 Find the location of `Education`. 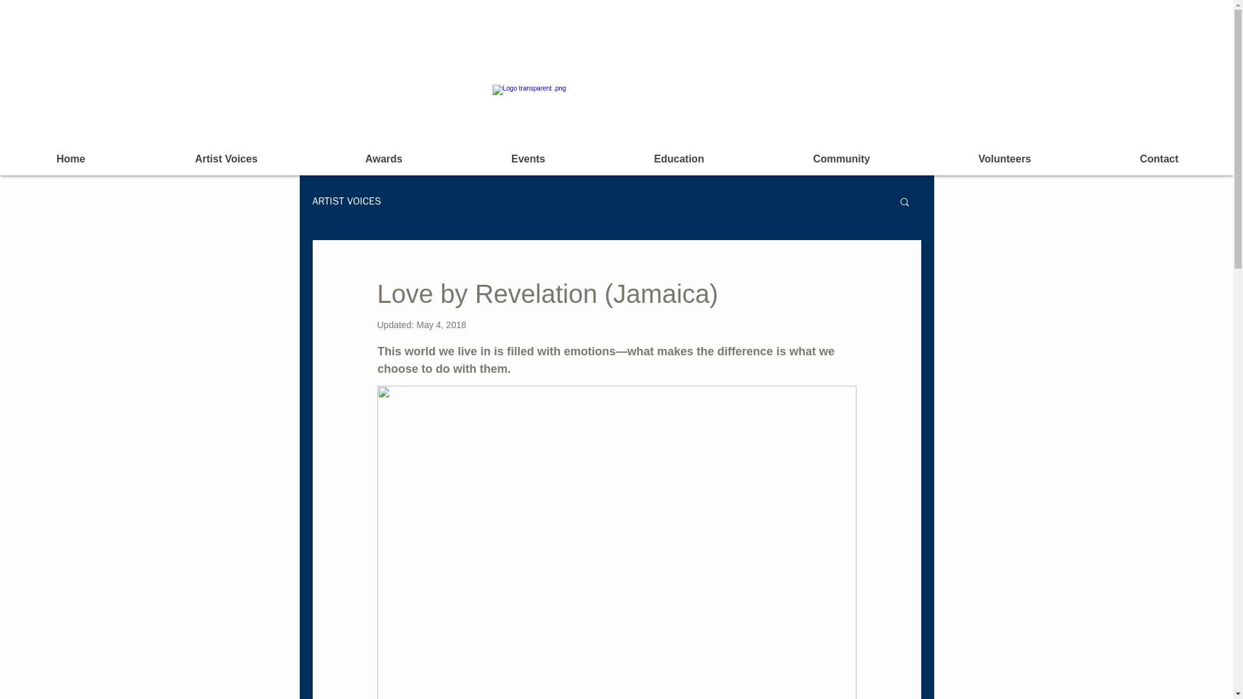

Education is located at coordinates (678, 159).